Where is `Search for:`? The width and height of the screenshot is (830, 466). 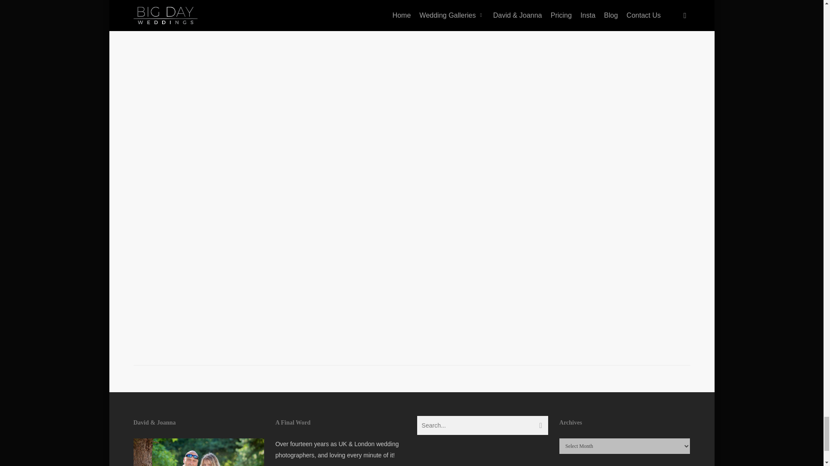
Search for: is located at coordinates (482, 425).